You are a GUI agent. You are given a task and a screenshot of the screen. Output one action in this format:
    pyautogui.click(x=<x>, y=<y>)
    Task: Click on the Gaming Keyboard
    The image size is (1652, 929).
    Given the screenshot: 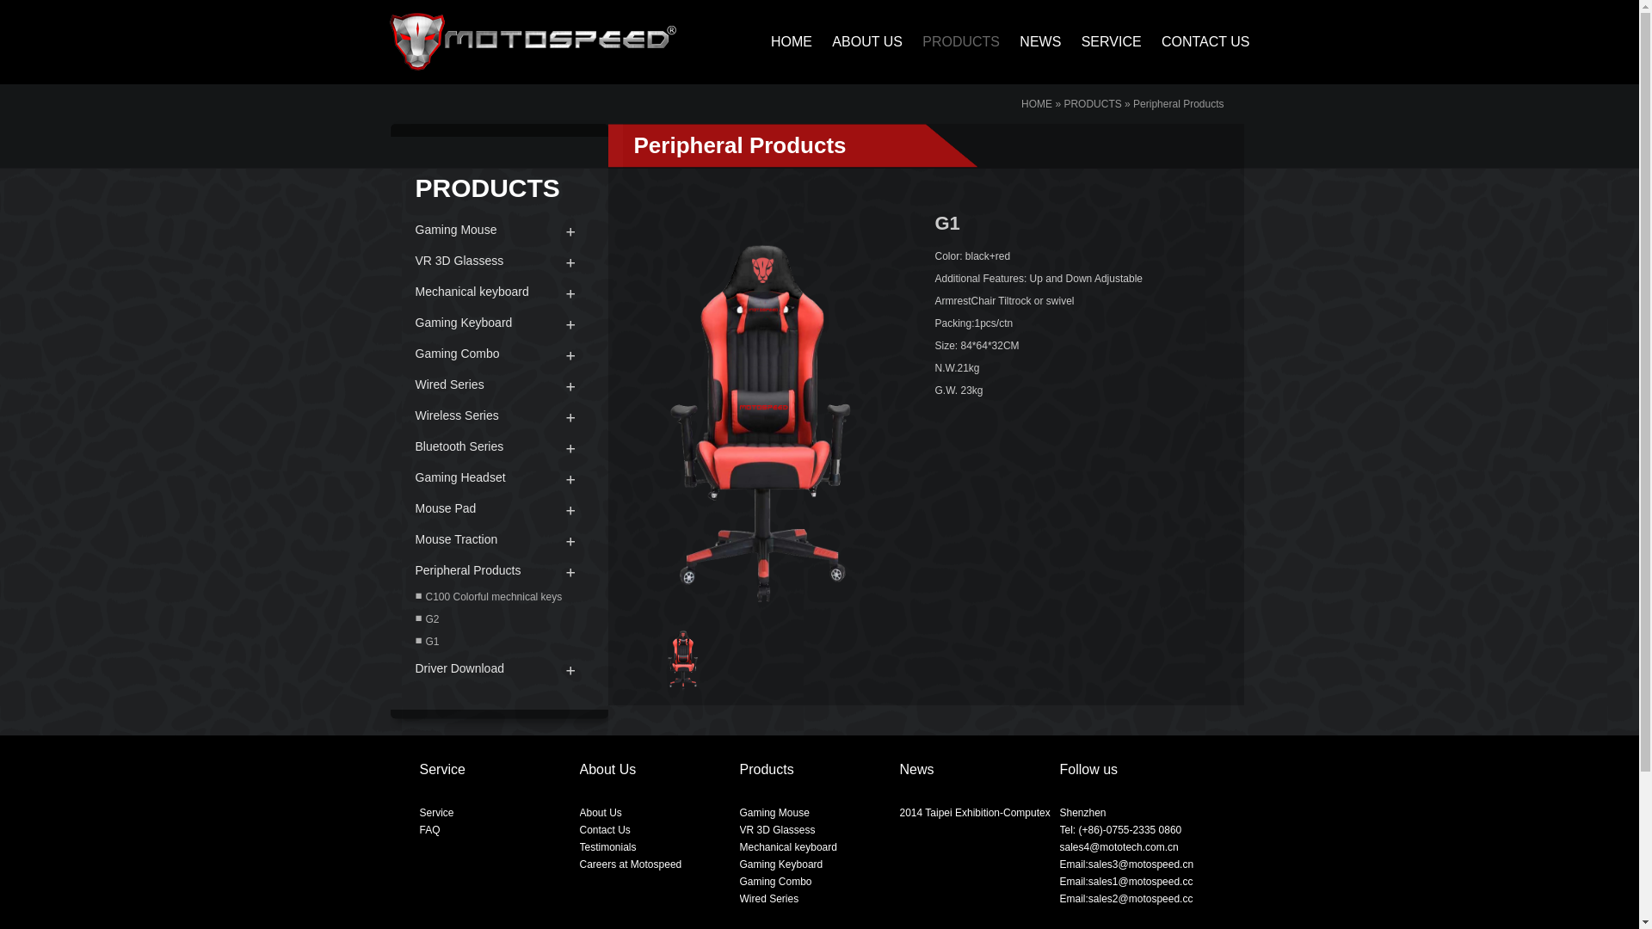 What is the action you would take?
    pyautogui.click(x=781, y=864)
    